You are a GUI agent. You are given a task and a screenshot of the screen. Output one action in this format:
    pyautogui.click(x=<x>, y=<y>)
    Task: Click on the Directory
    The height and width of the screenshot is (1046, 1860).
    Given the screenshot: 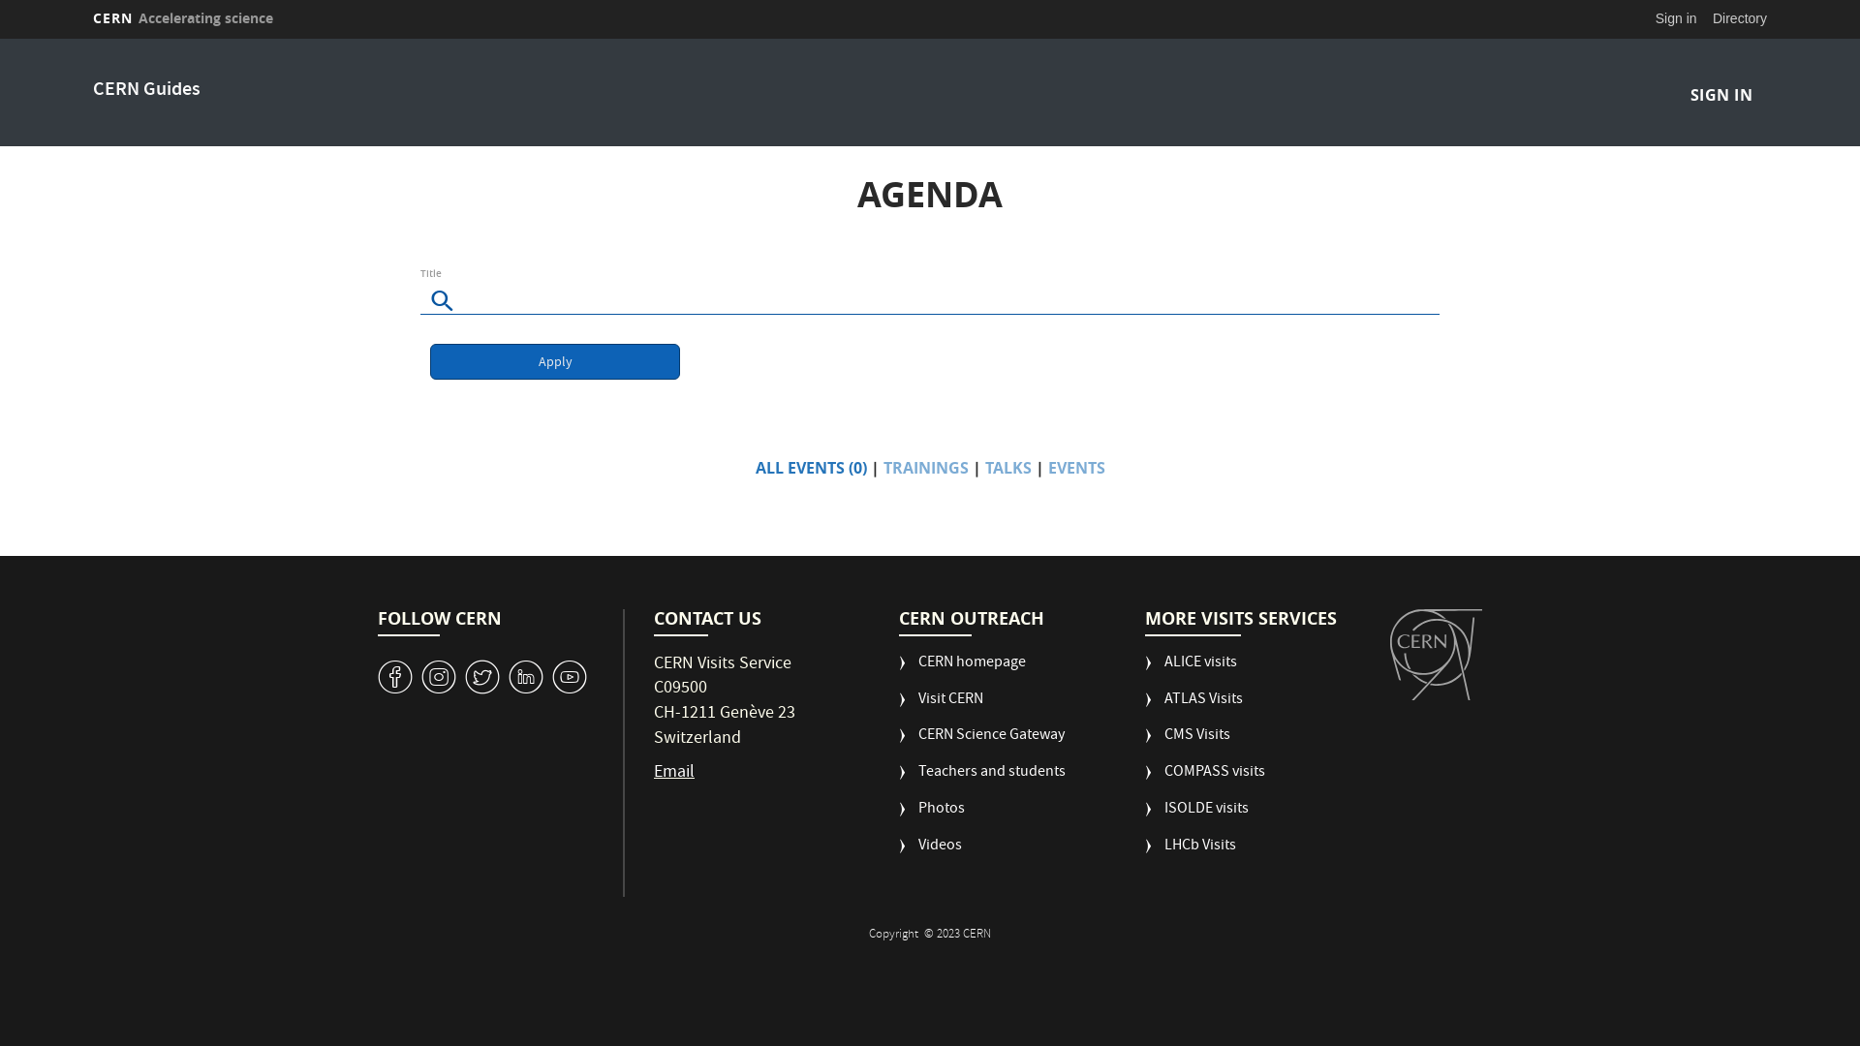 What is the action you would take?
    pyautogui.click(x=1740, y=18)
    